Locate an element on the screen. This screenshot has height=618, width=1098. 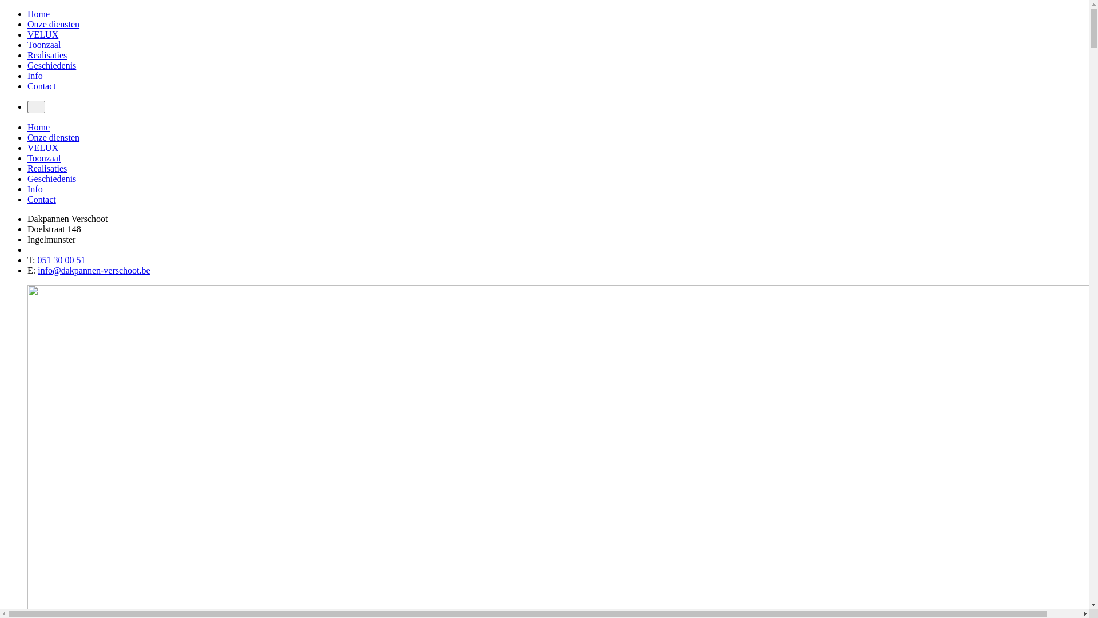
Home is located at coordinates (39, 14).